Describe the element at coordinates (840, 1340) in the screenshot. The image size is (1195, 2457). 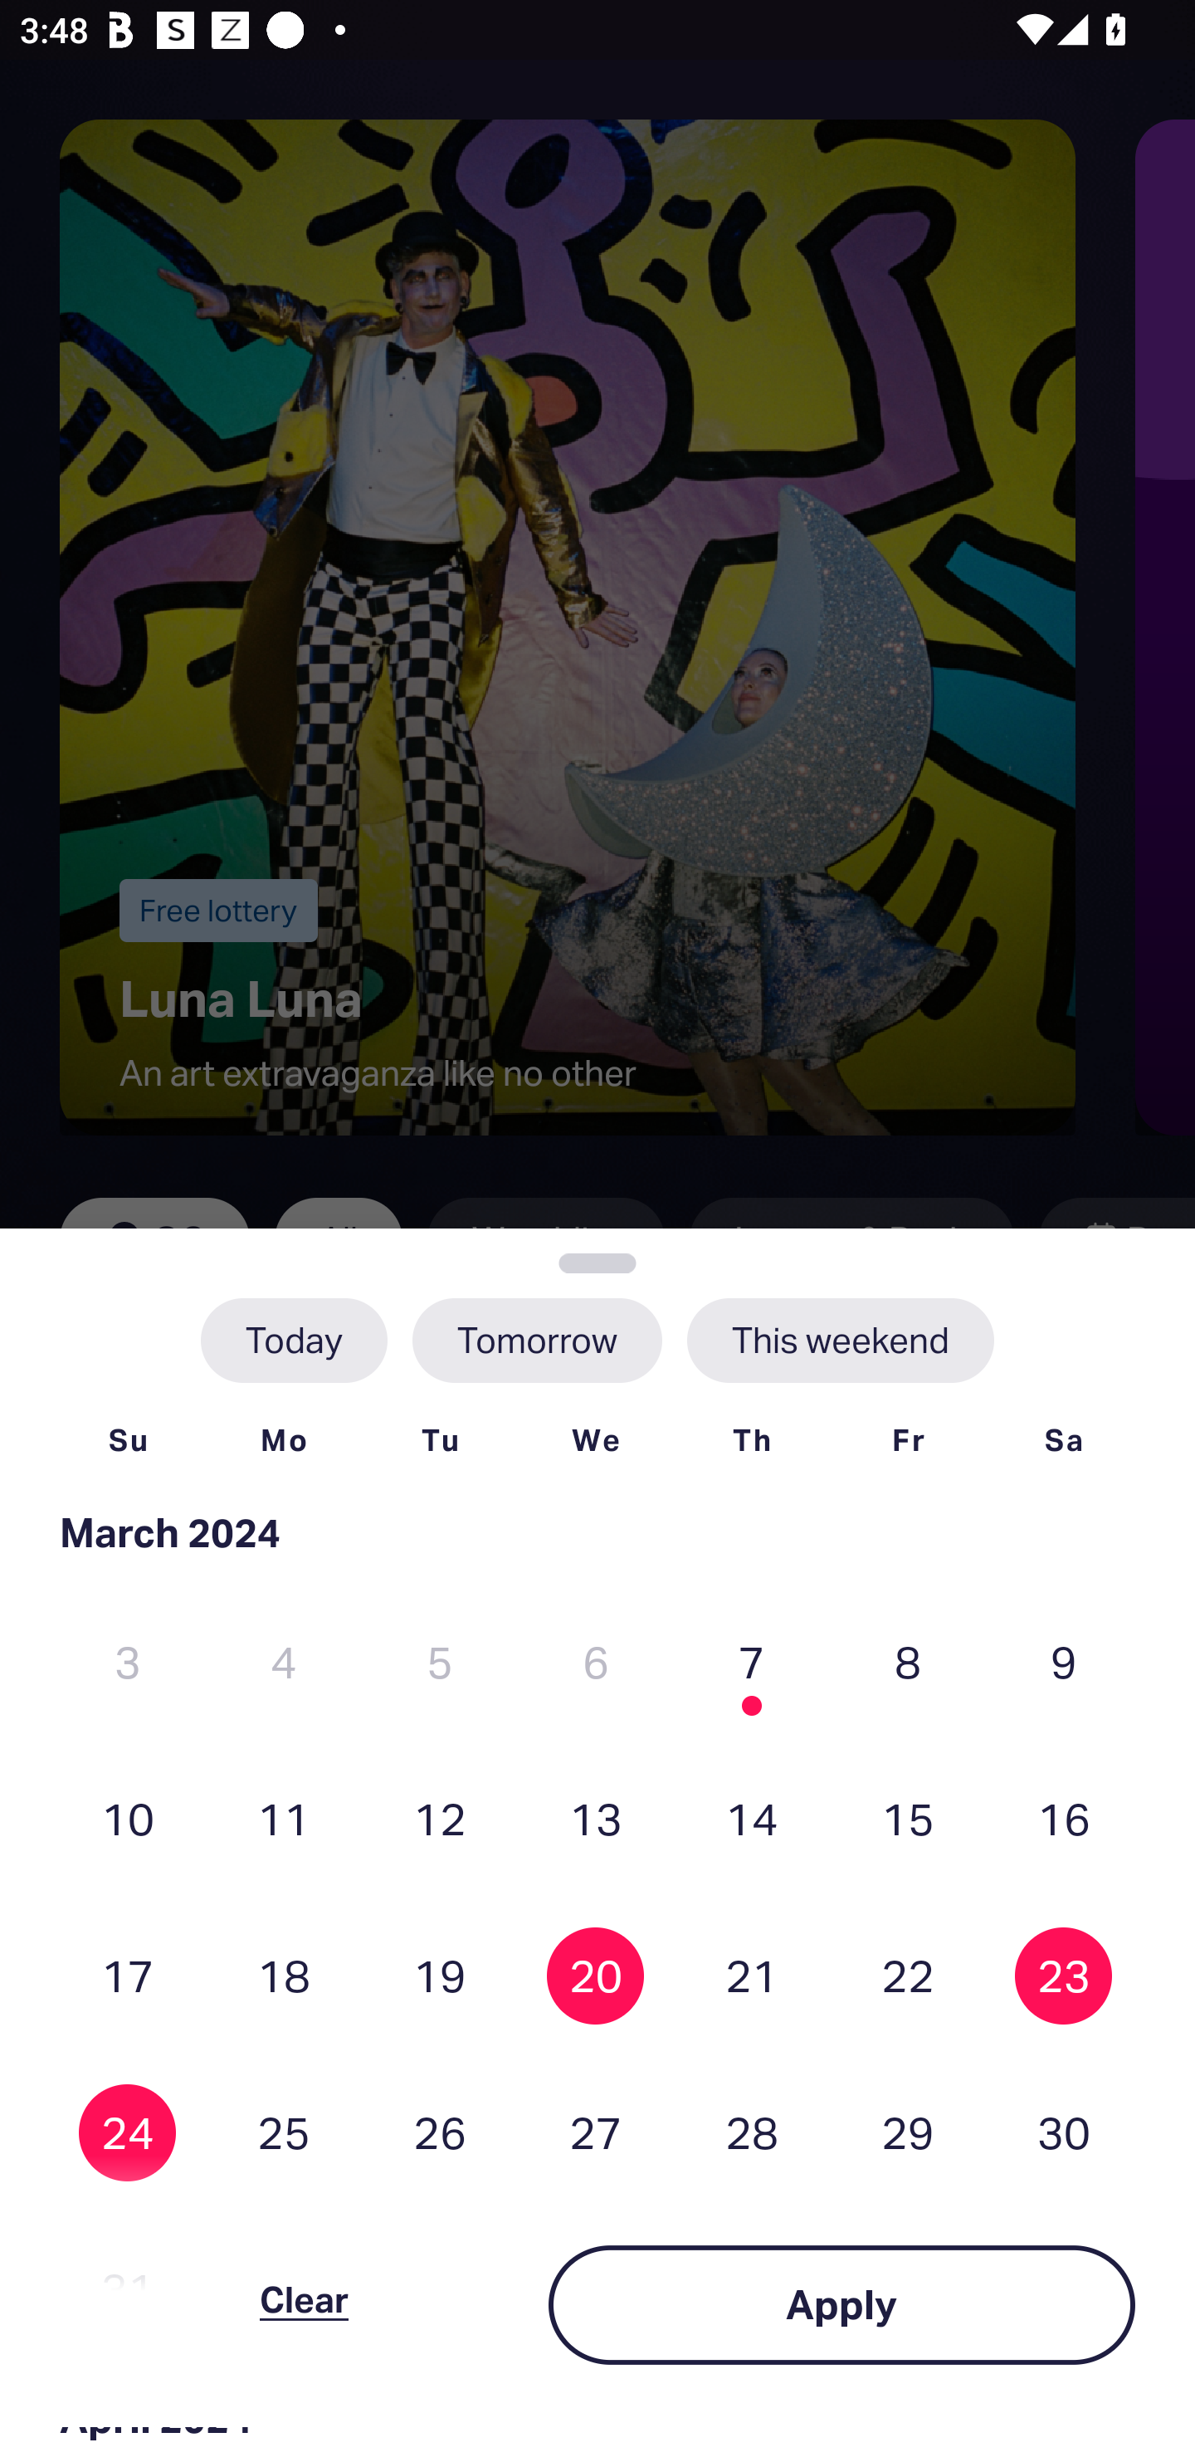
I see `This weekend` at that location.